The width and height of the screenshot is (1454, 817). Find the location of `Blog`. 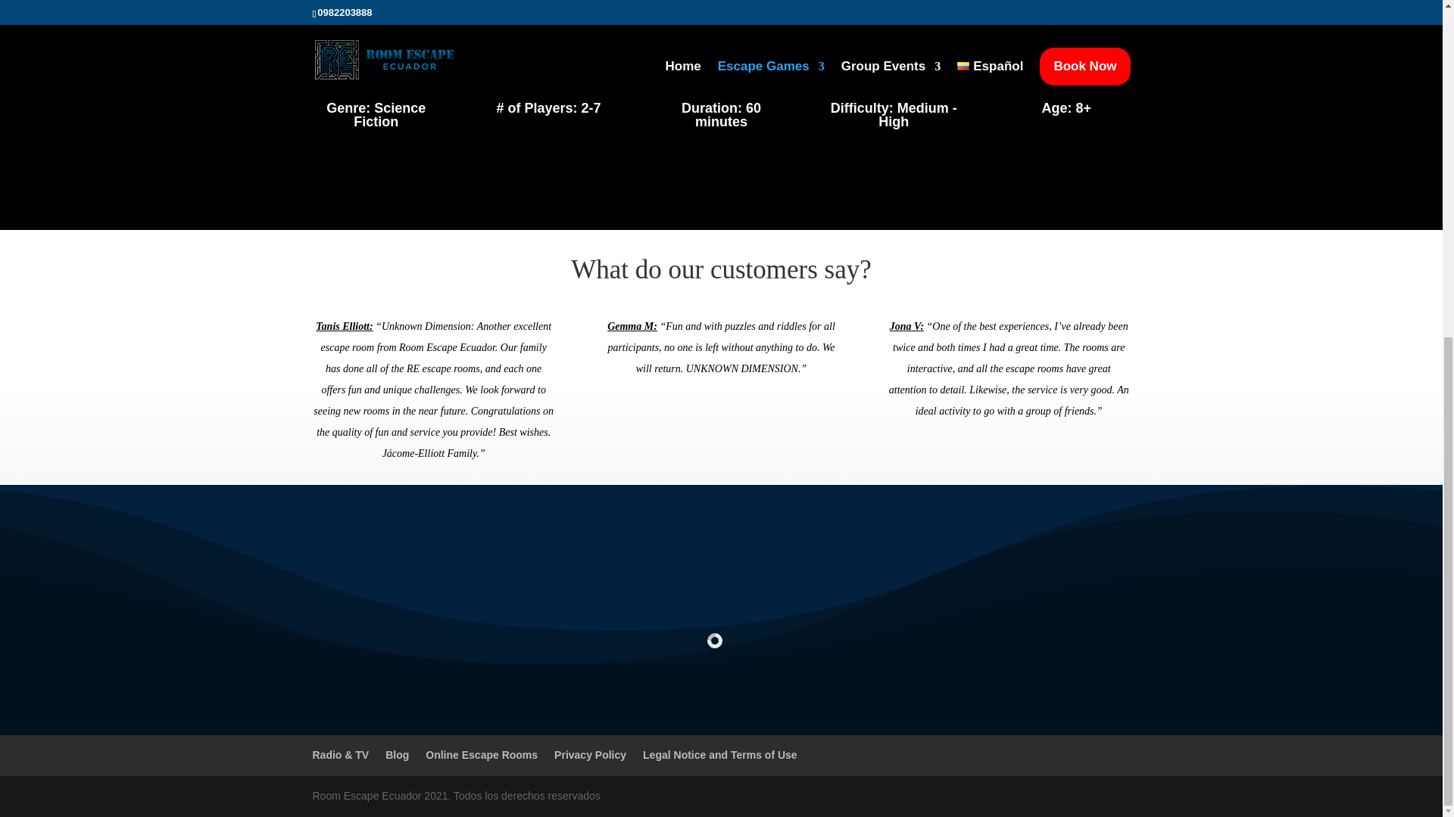

Blog is located at coordinates (397, 755).